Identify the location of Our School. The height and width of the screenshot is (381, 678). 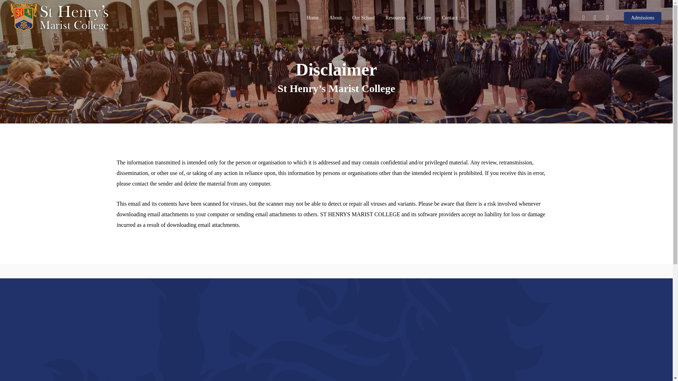
(364, 18).